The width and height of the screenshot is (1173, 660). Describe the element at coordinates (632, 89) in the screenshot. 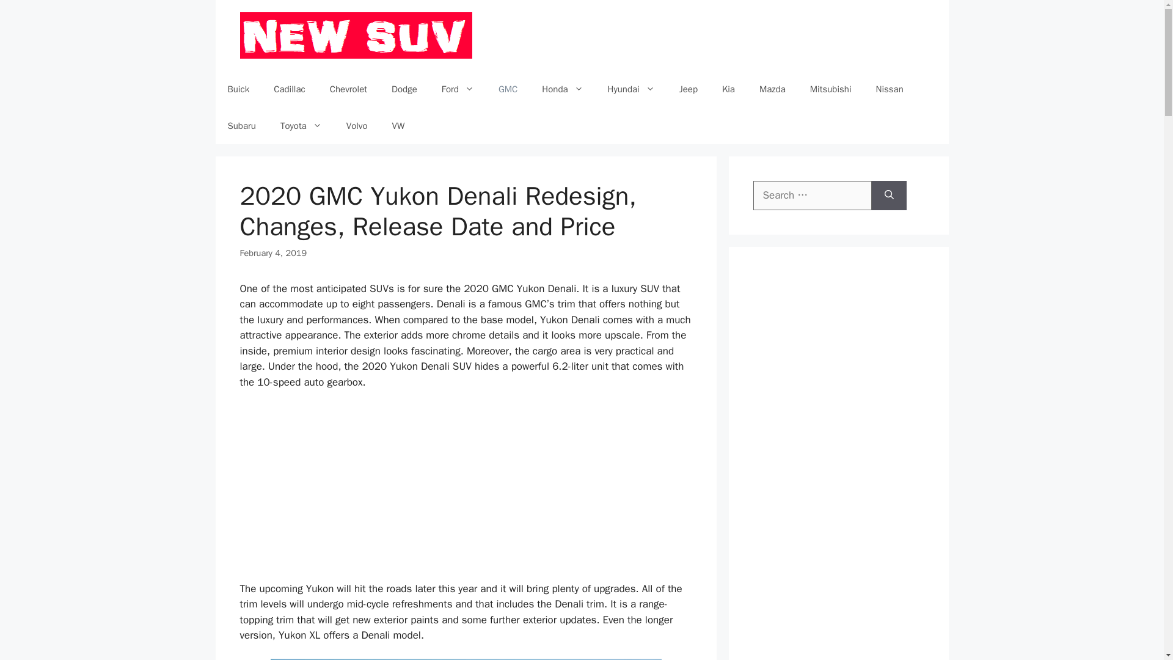

I see `Hyundai` at that location.